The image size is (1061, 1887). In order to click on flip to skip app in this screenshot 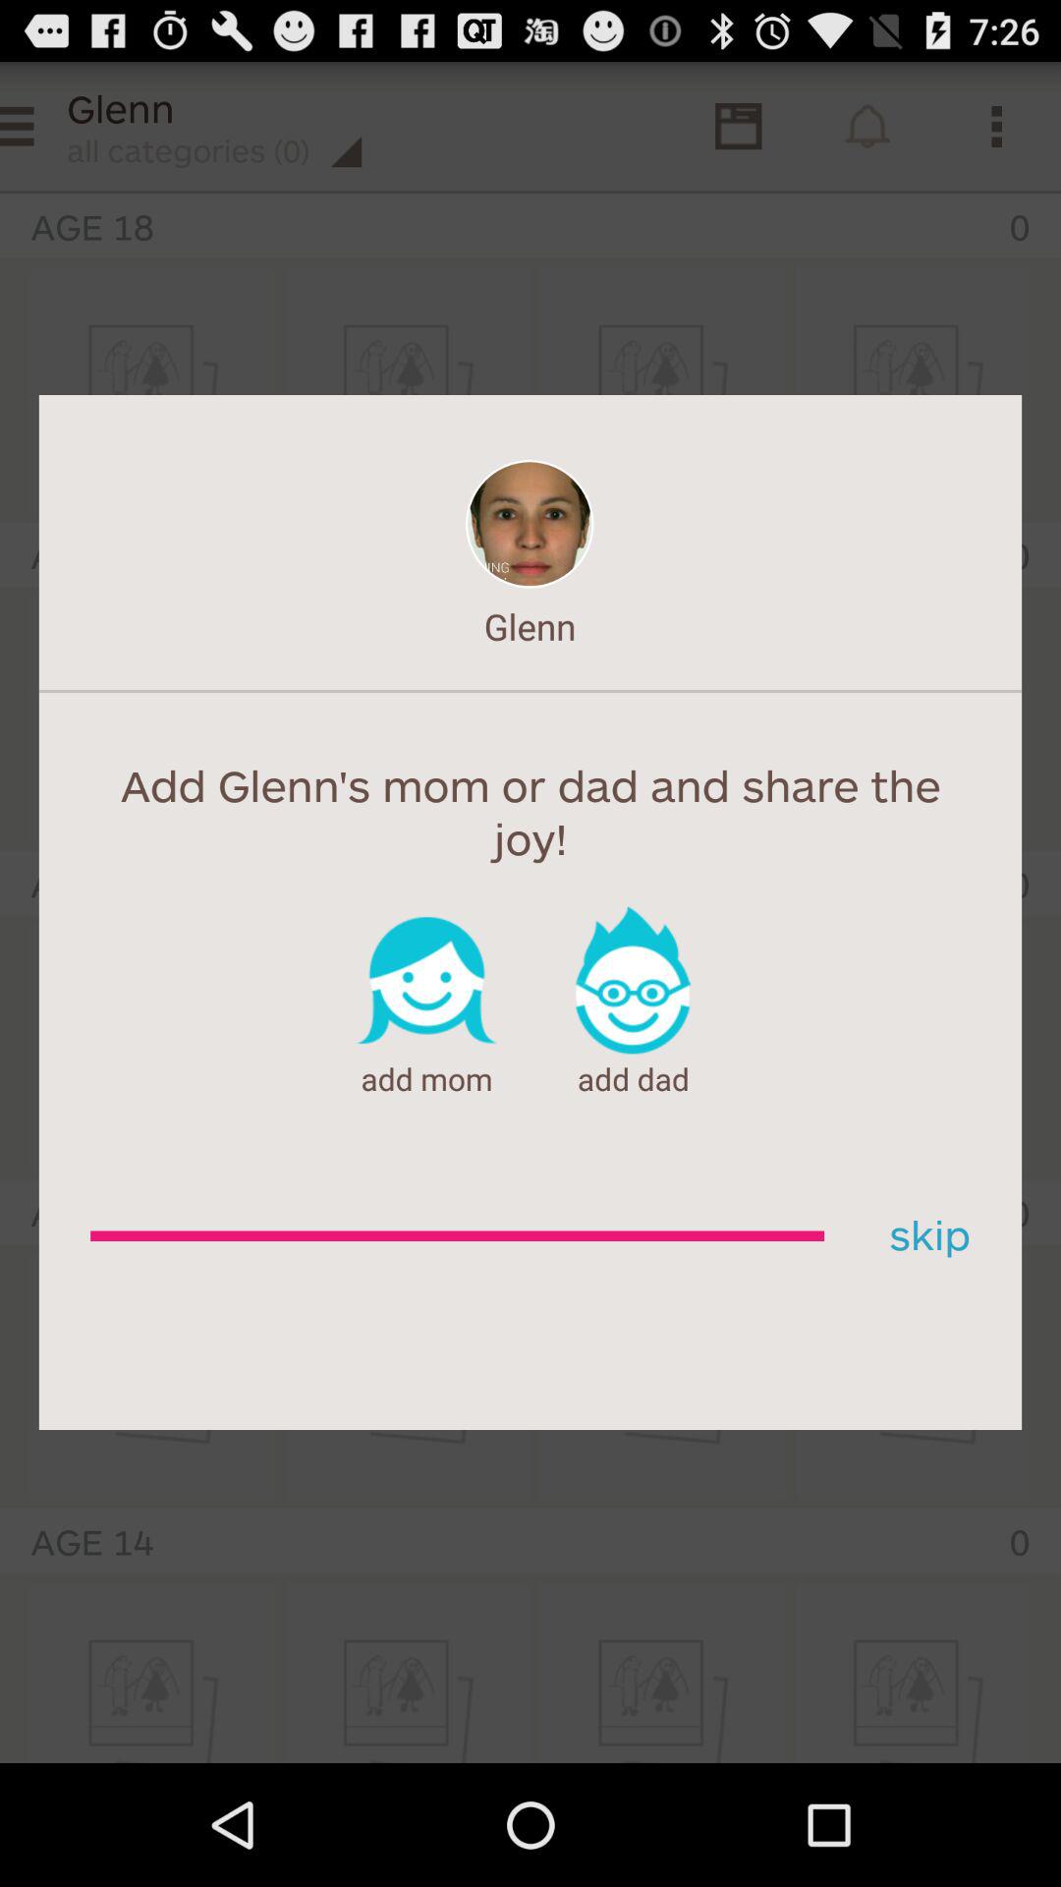, I will do `click(922, 1236)`.